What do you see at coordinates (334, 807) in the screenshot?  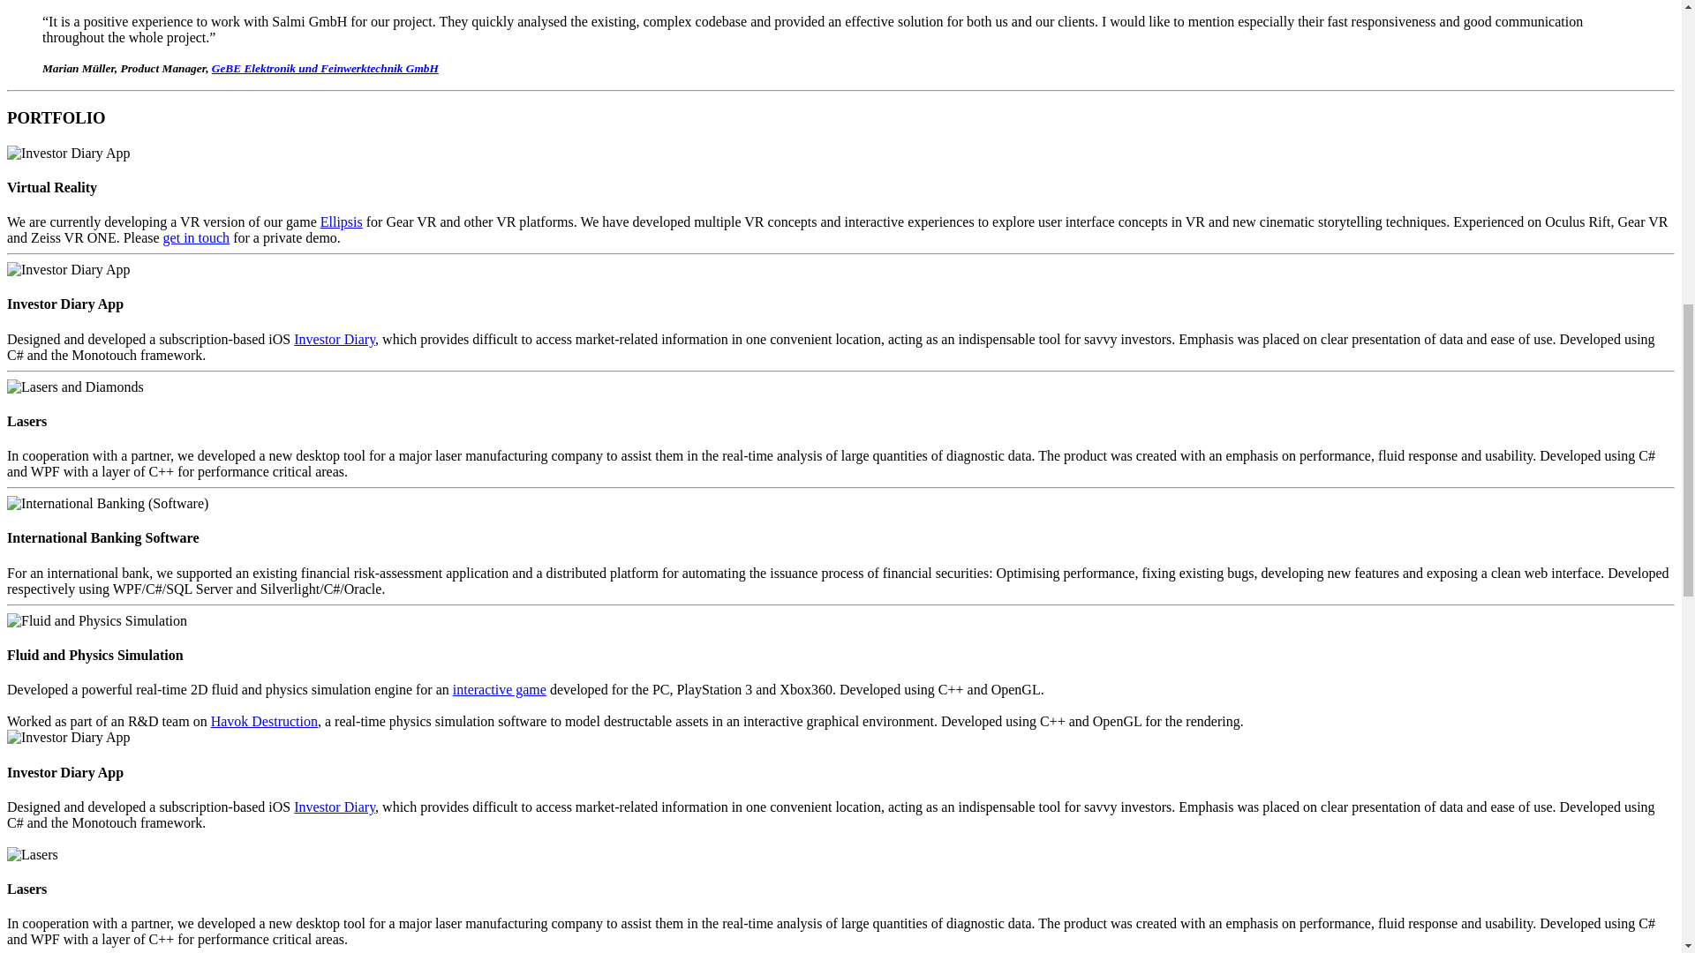 I see `Investor Diary` at bounding box center [334, 807].